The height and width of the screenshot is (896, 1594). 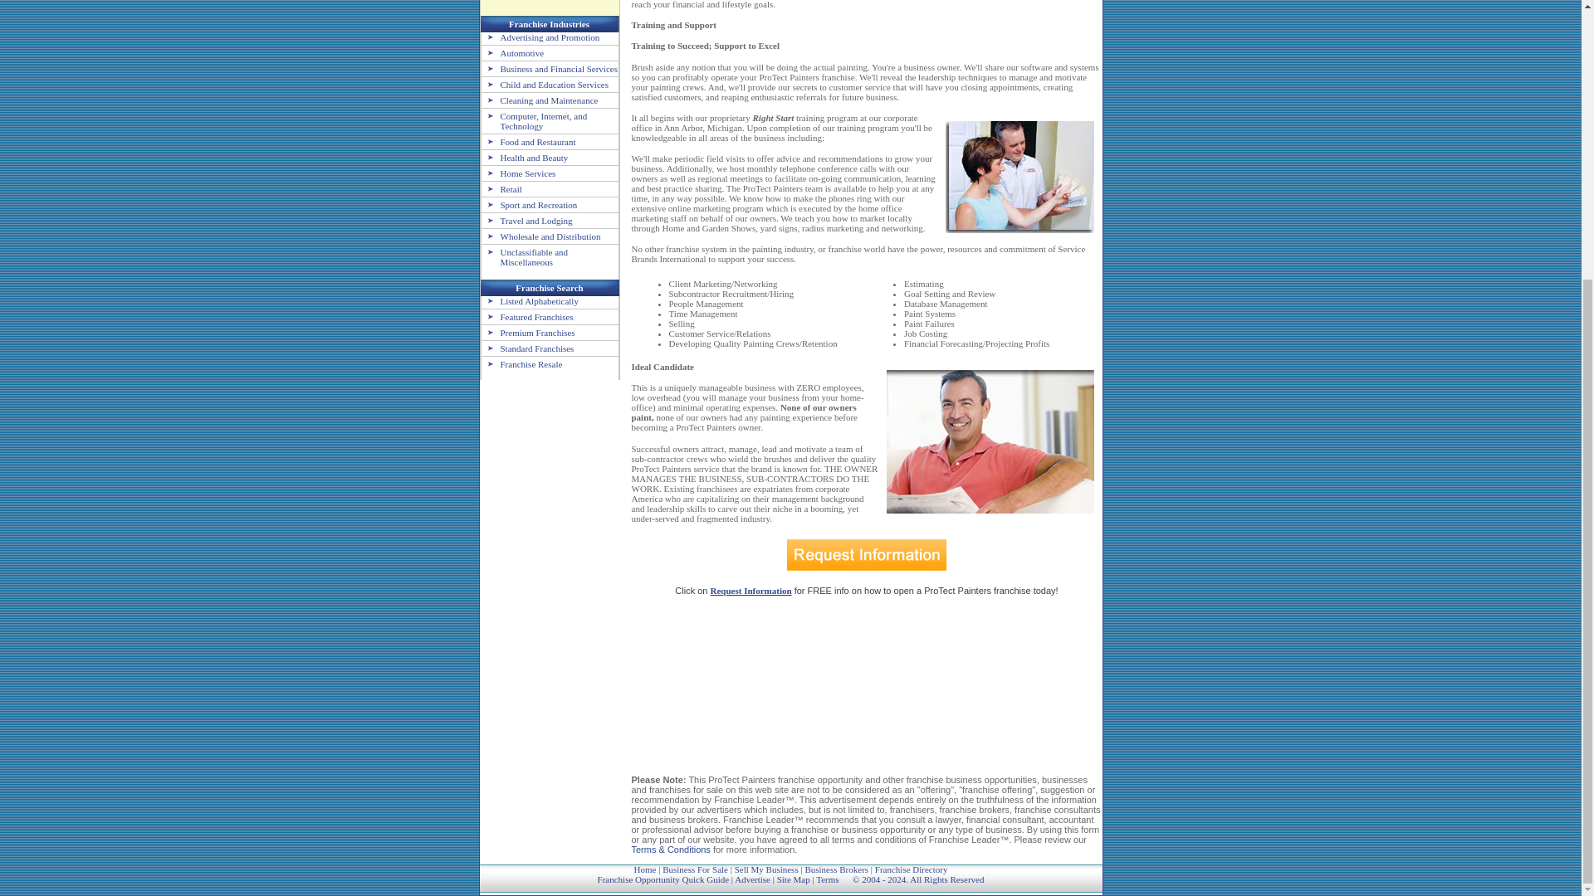 What do you see at coordinates (540, 37) in the screenshot?
I see `Advertising and Promotion` at bounding box center [540, 37].